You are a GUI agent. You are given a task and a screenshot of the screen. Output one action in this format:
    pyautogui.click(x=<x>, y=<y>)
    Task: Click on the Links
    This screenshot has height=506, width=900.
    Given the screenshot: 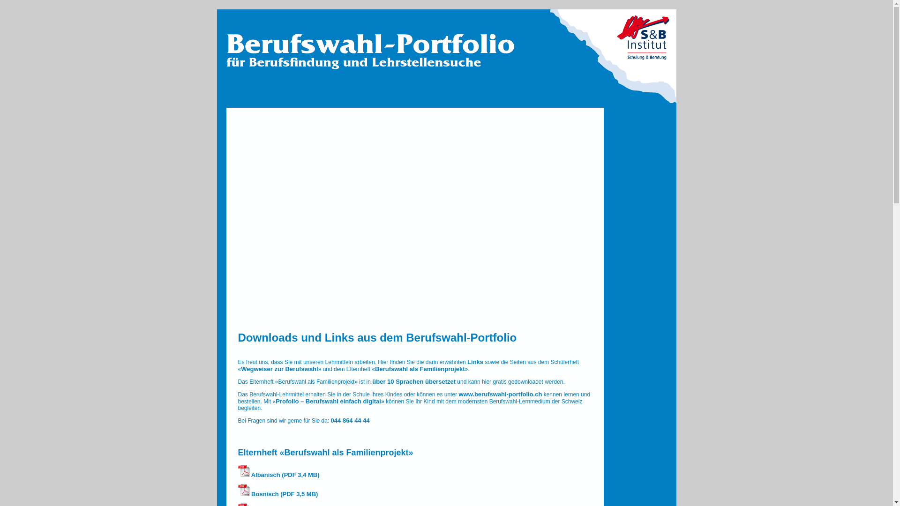 What is the action you would take?
    pyautogui.click(x=475, y=362)
    